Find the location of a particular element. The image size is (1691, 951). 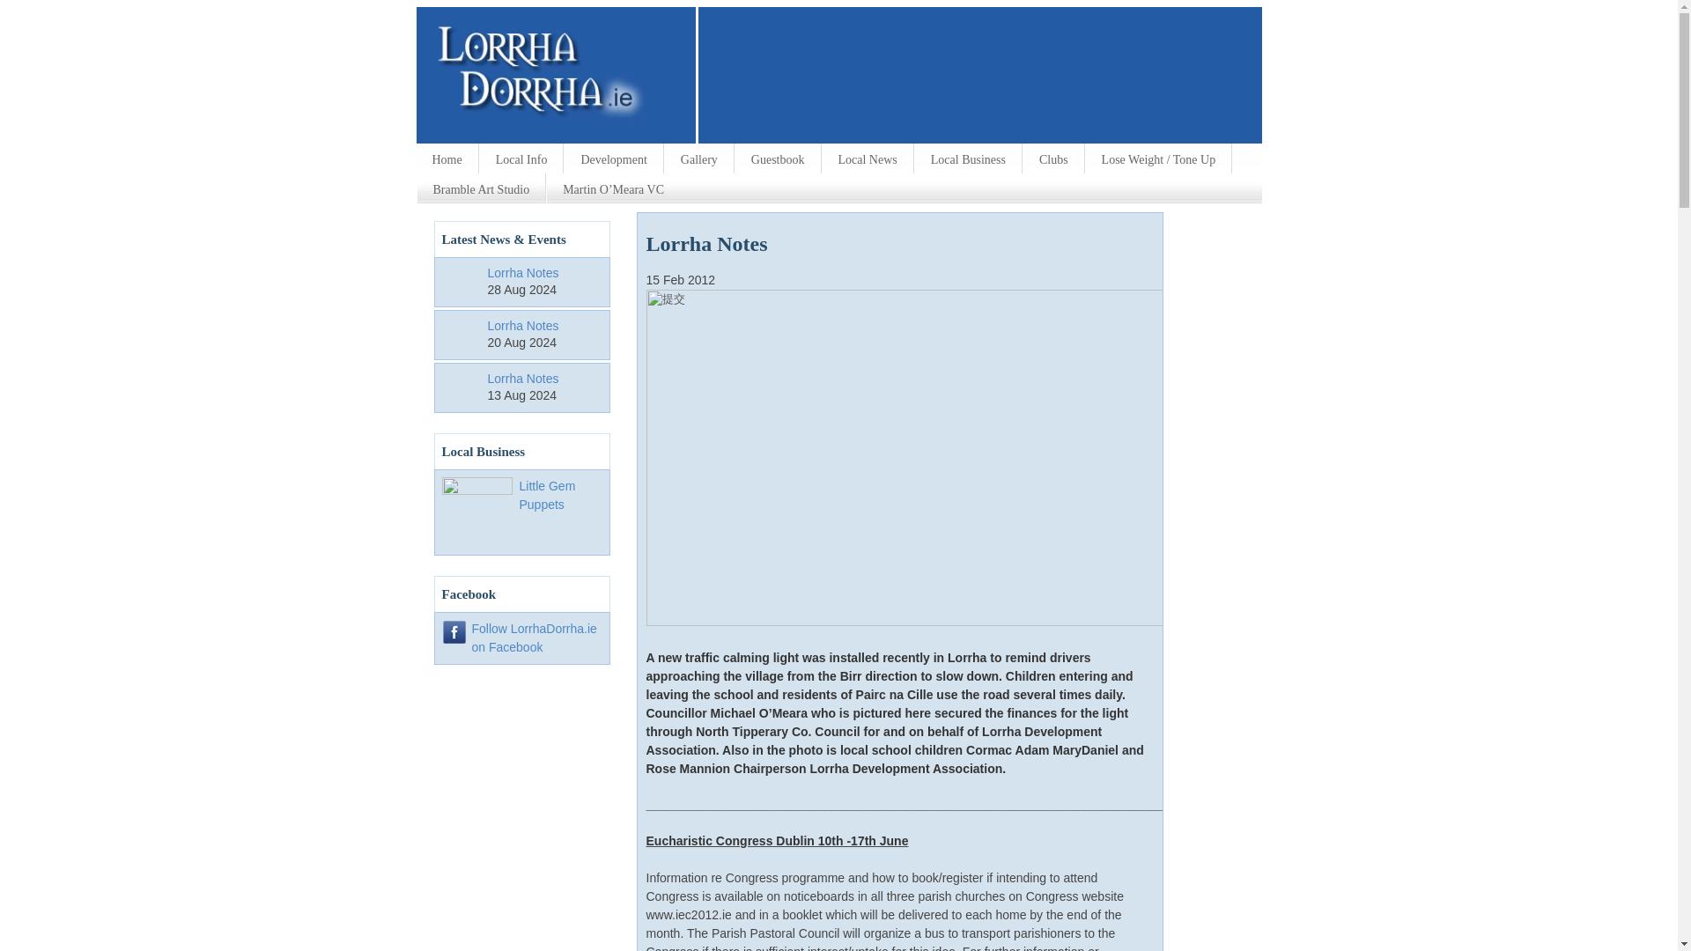

Little Gem Puppets is located at coordinates (548, 495).